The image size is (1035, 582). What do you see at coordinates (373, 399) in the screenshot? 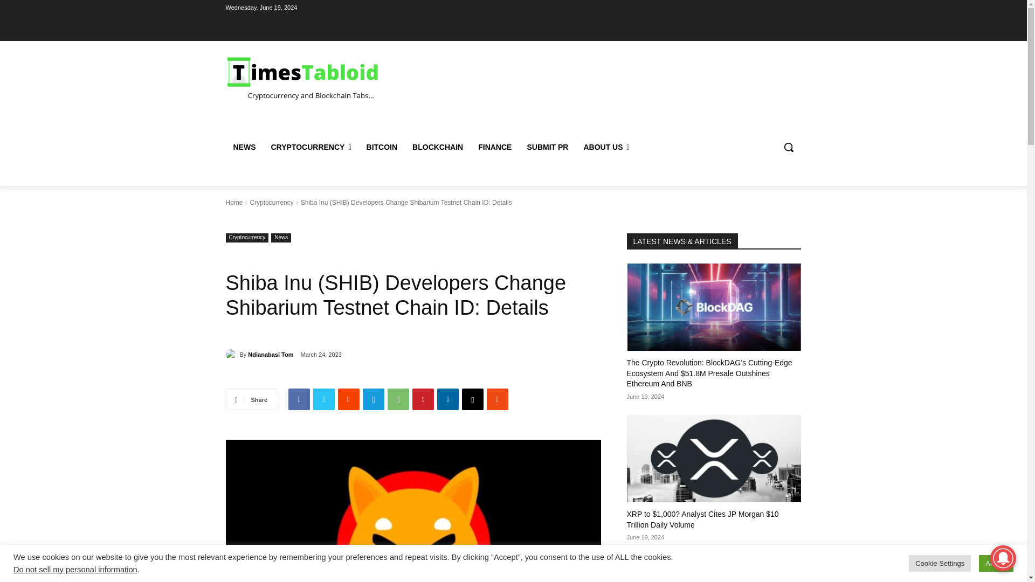
I see `Telegram` at bounding box center [373, 399].